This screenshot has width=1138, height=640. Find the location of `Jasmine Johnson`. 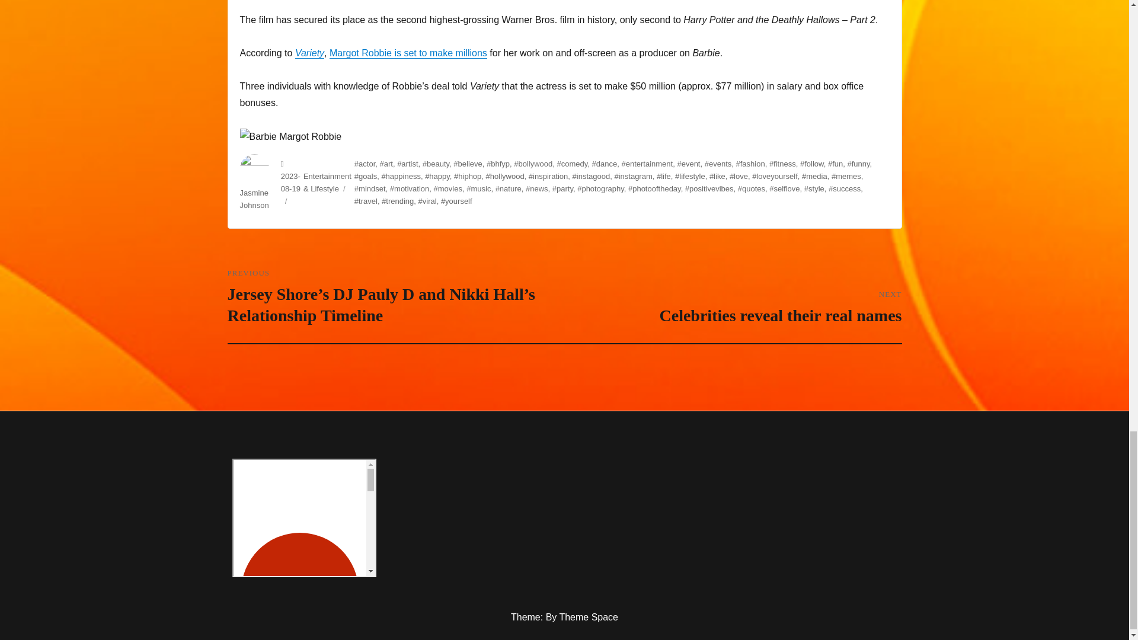

Jasmine Johnson is located at coordinates (254, 199).